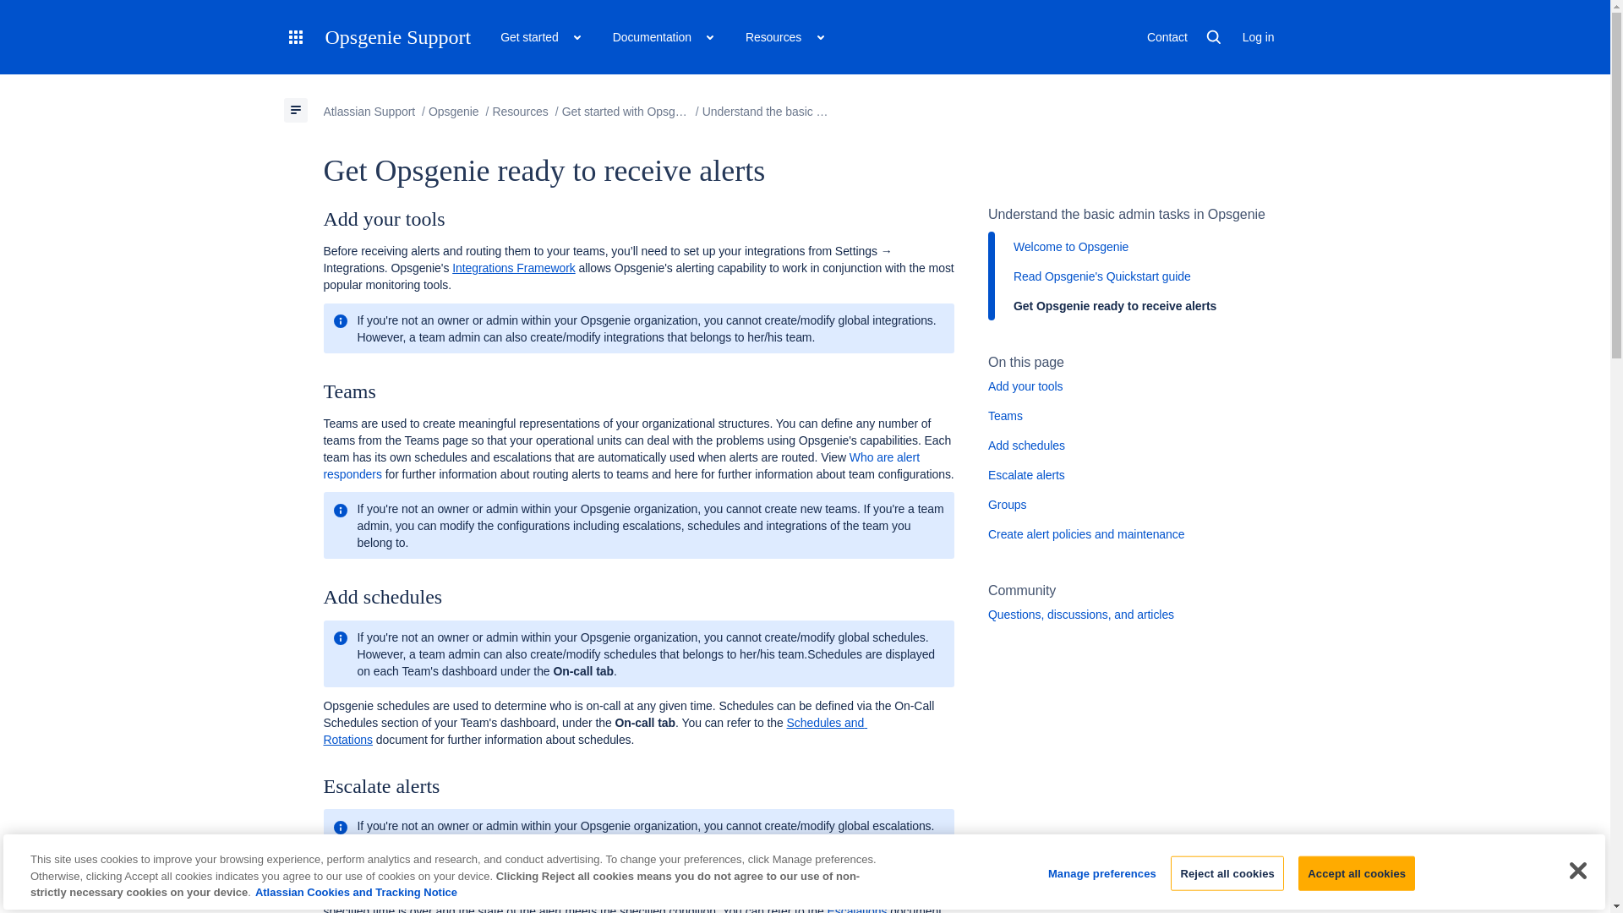  Describe the element at coordinates (397, 37) in the screenshot. I see `Opsgenie Support` at that location.